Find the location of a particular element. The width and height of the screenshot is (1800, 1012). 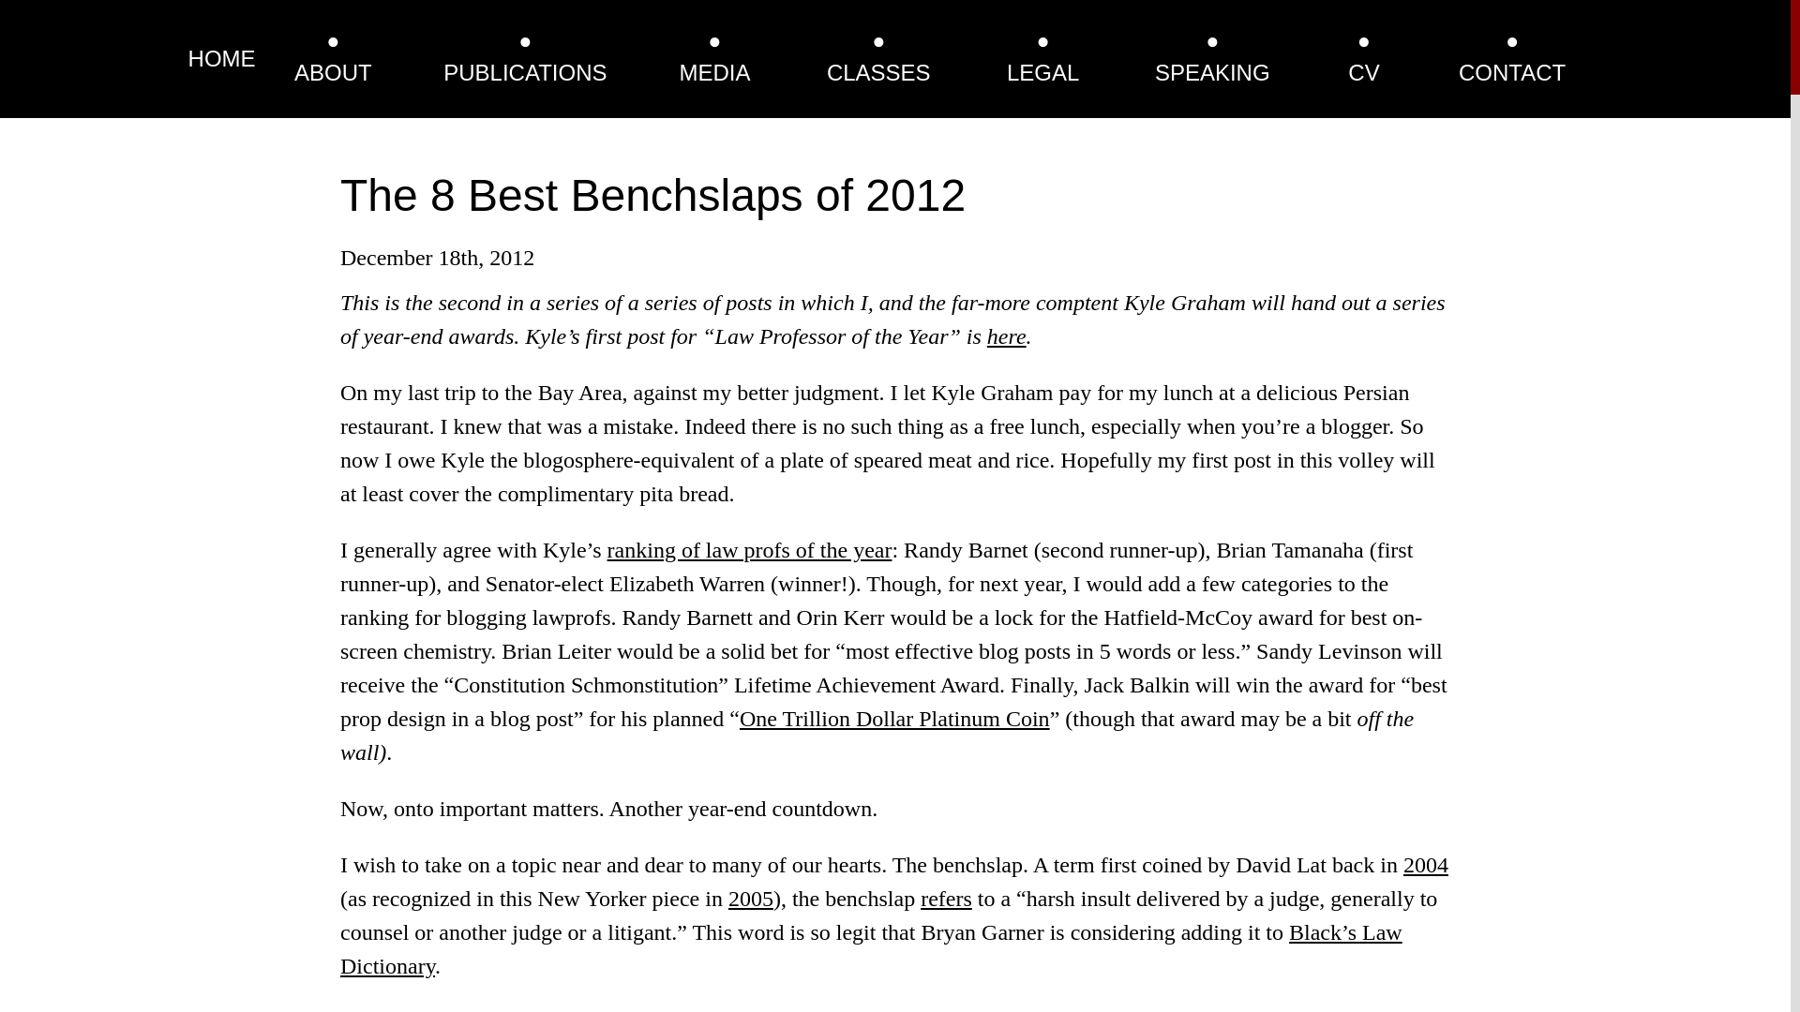

here is located at coordinates (1006, 335).